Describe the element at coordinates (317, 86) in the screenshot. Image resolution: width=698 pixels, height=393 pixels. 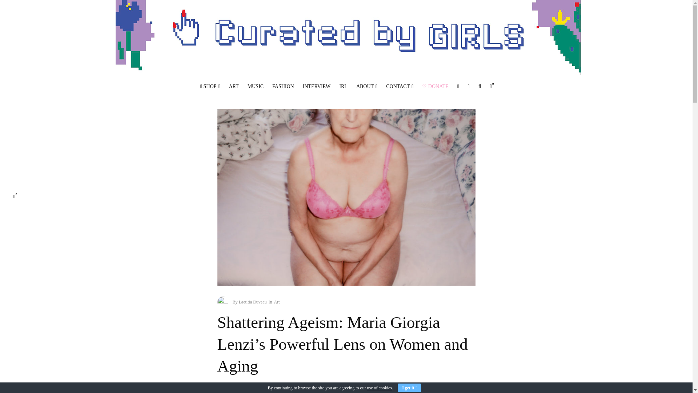
I see `INTERVIEW` at that location.